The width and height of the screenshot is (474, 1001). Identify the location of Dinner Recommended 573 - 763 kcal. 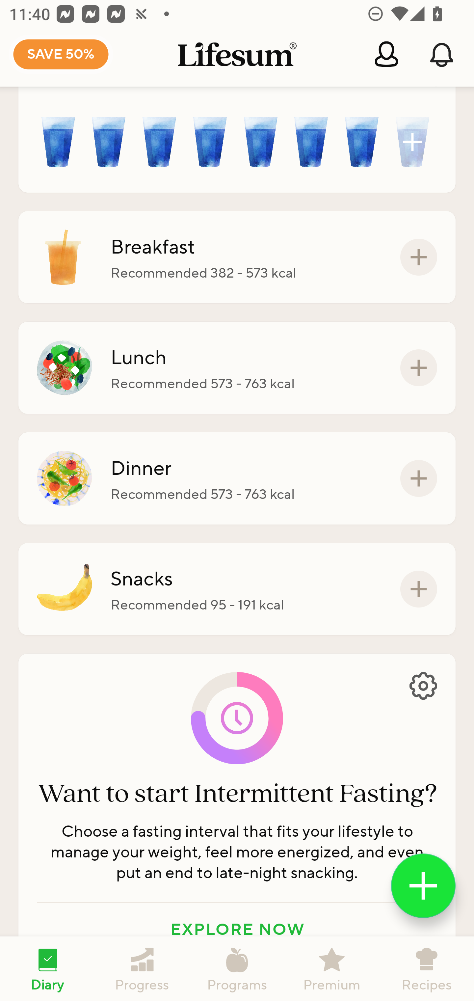
(237, 478).